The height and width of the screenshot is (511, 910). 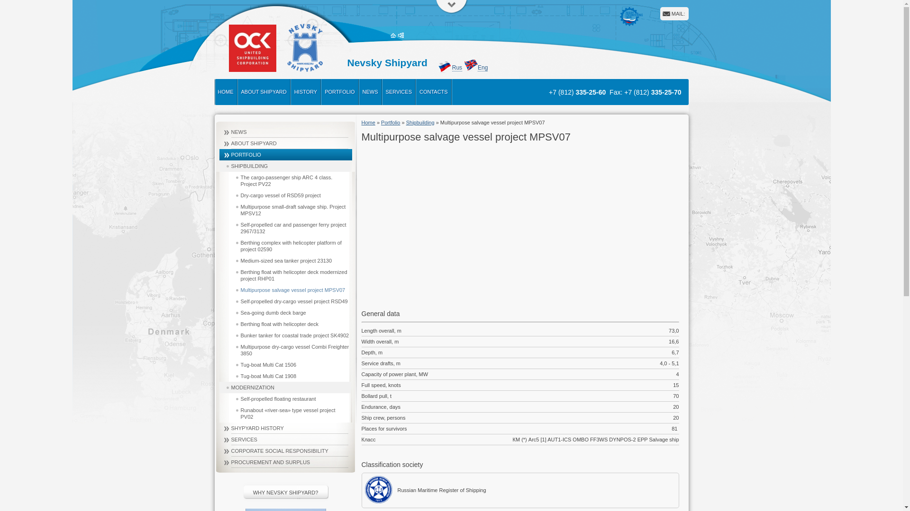 I want to click on Multipurpose small-draft salvage ship. Project MPSV12, so click(x=289, y=210).